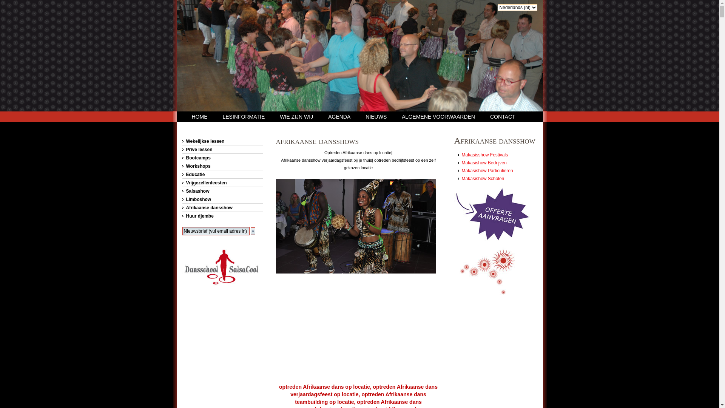  Describe the element at coordinates (222, 208) in the screenshot. I see `Afrikaanse dansshow` at that location.